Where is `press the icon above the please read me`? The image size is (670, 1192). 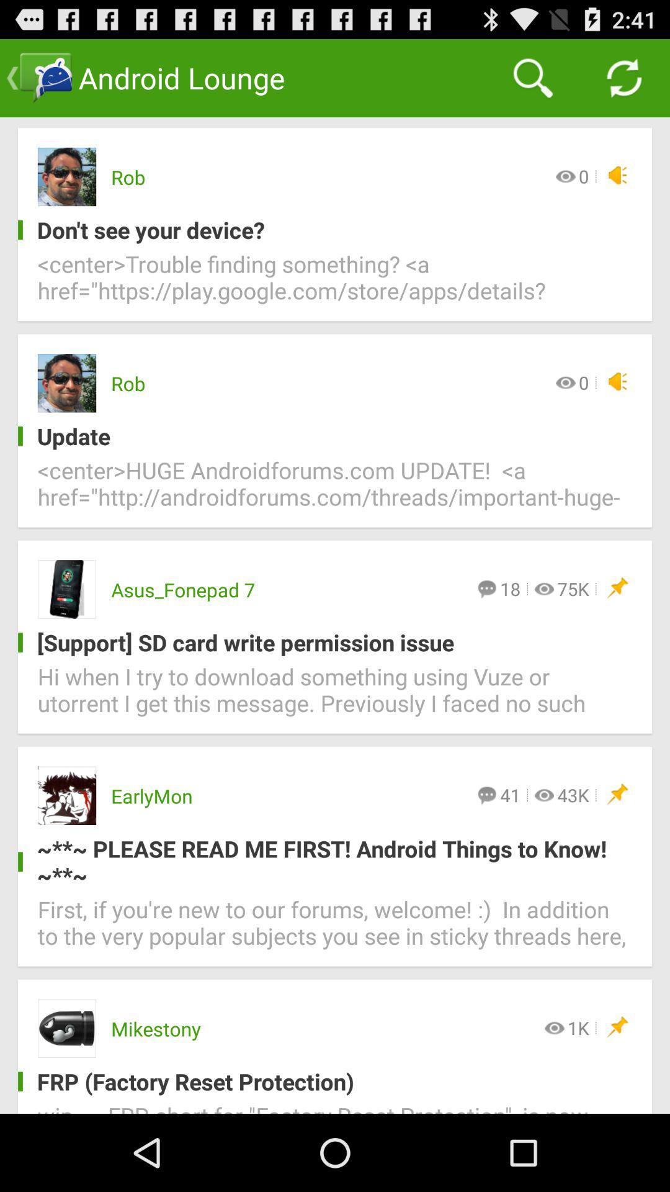 press the icon above the please read me is located at coordinates (573, 795).